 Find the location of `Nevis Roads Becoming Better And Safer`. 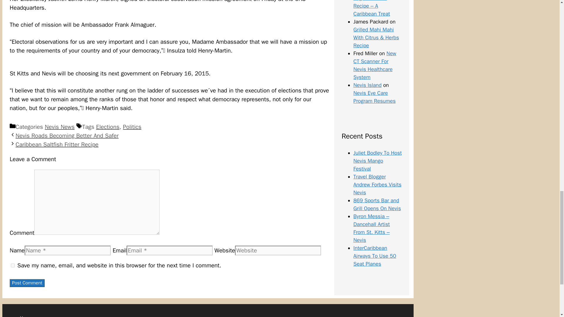

Nevis Roads Becoming Better And Safer is located at coordinates (67, 136).